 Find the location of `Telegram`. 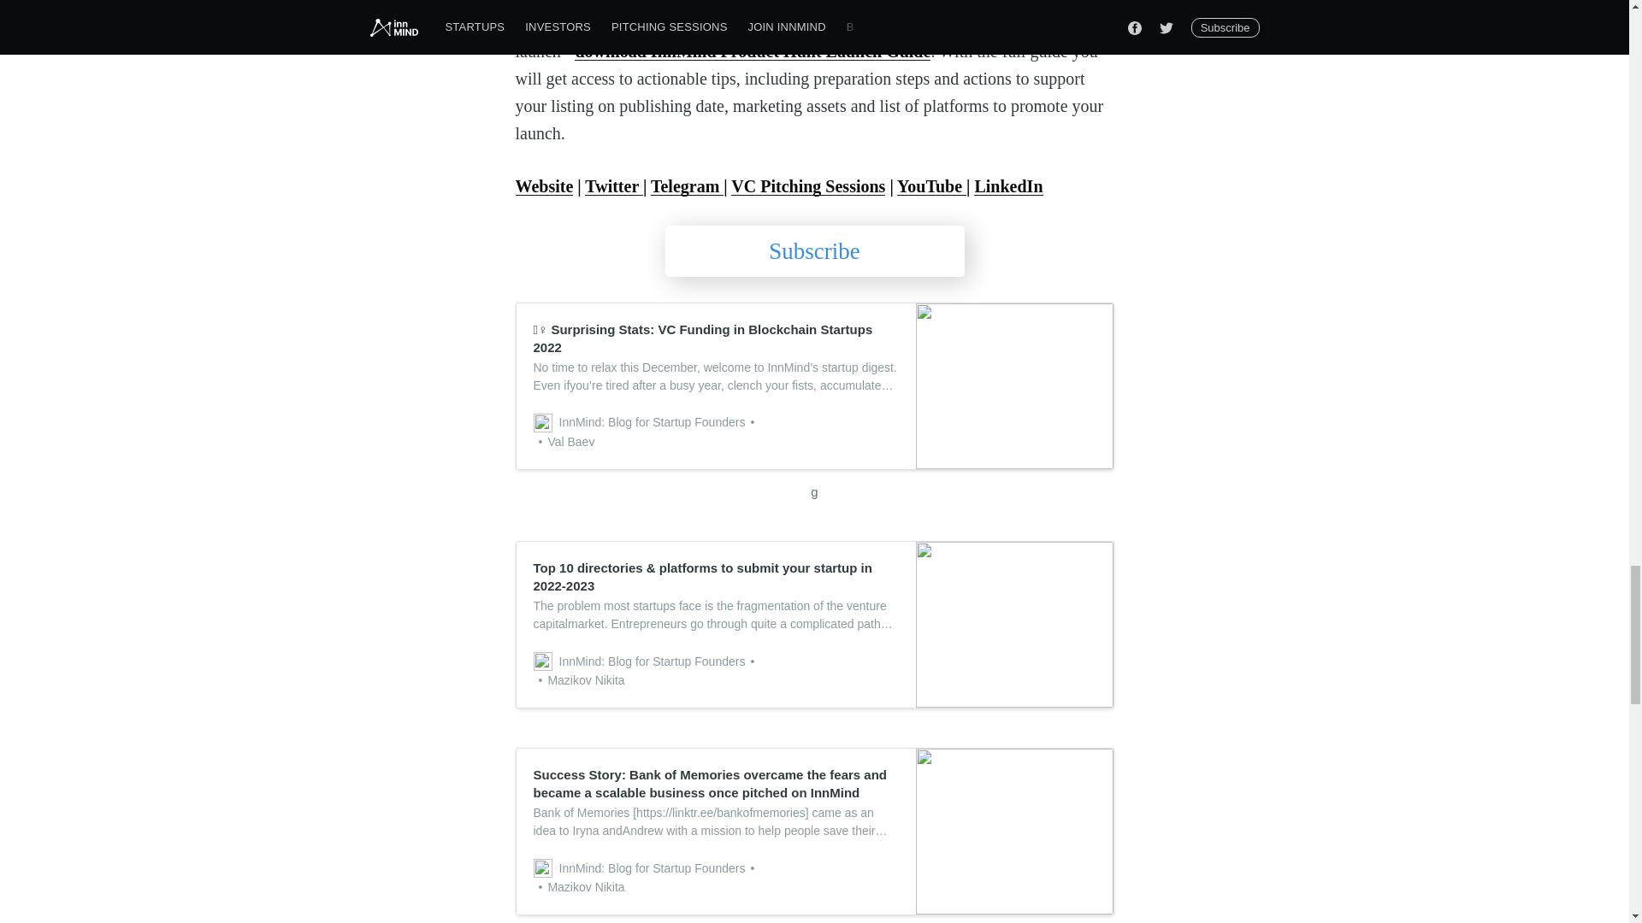

Telegram is located at coordinates (687, 186).